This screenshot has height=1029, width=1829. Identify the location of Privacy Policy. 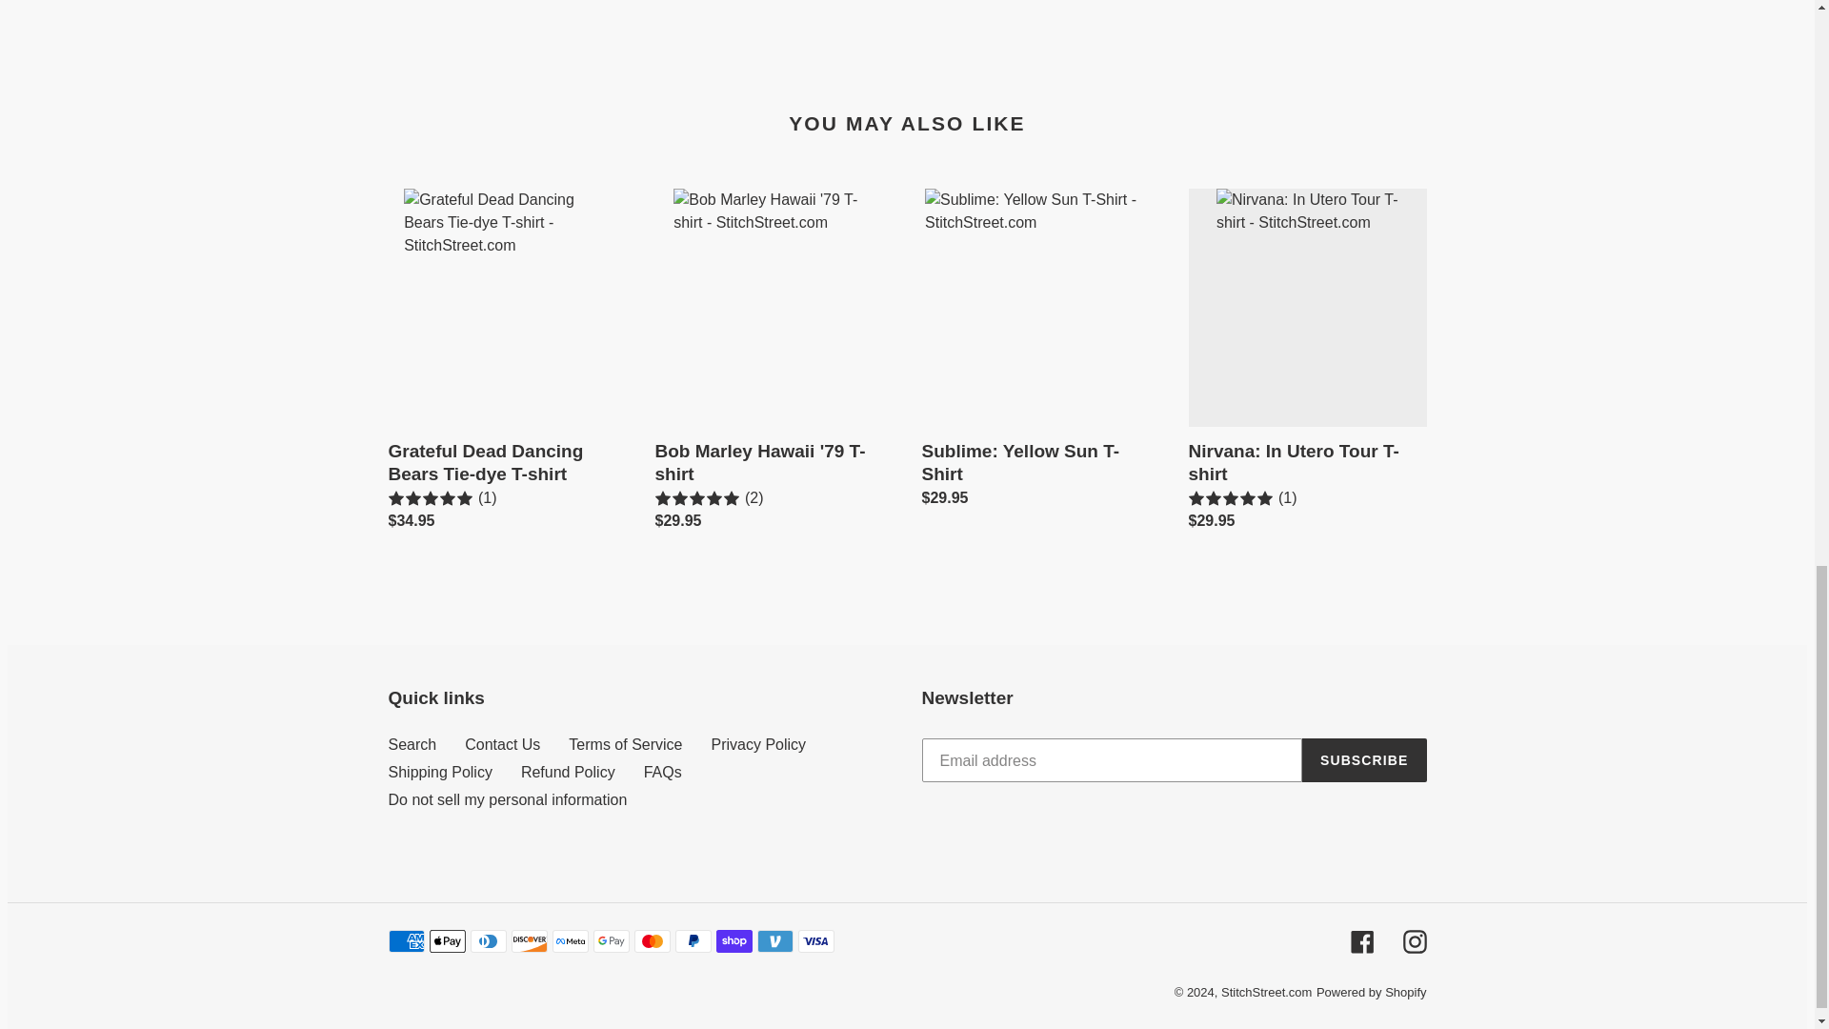
(758, 744).